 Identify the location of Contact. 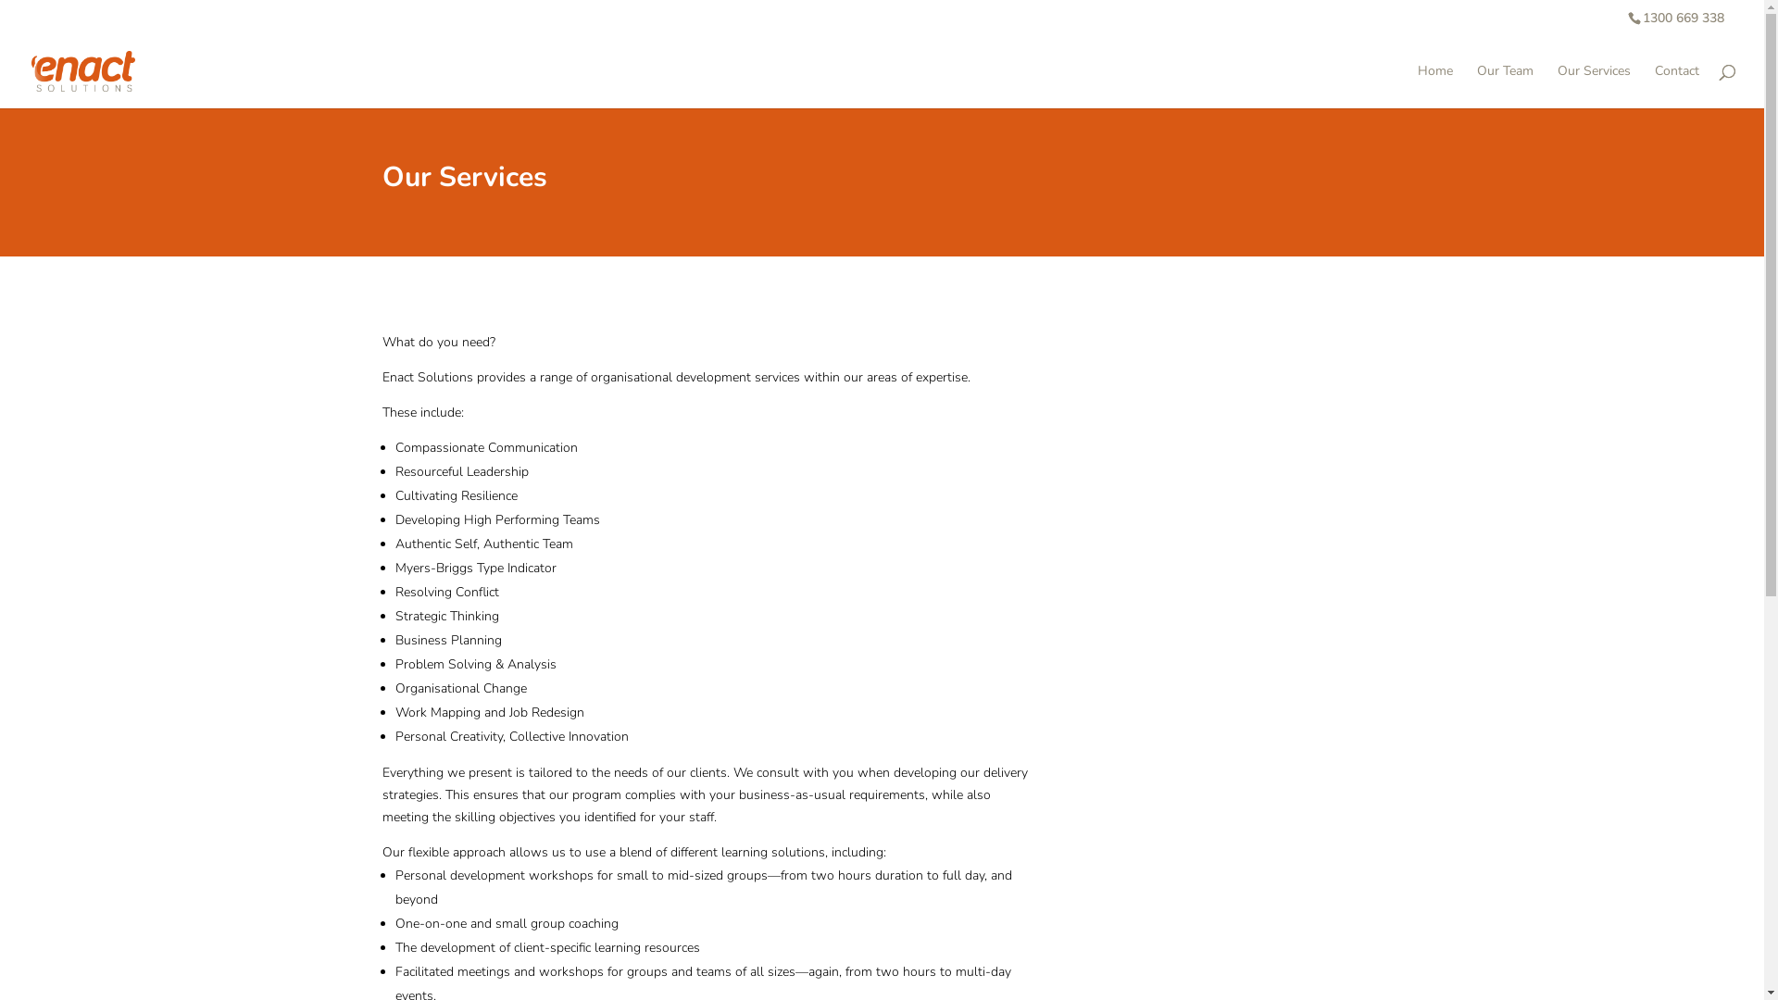
(1677, 87).